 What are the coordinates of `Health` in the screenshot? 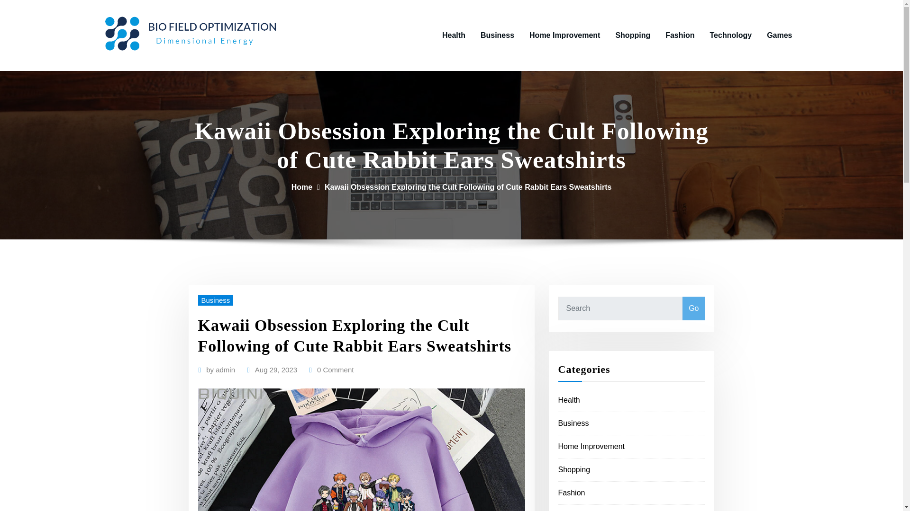 It's located at (569, 400).